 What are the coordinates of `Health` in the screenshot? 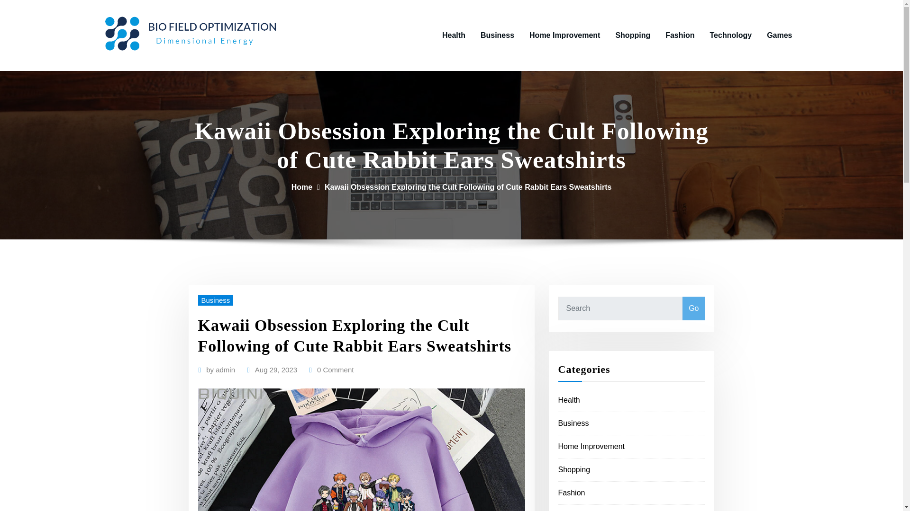 It's located at (569, 400).